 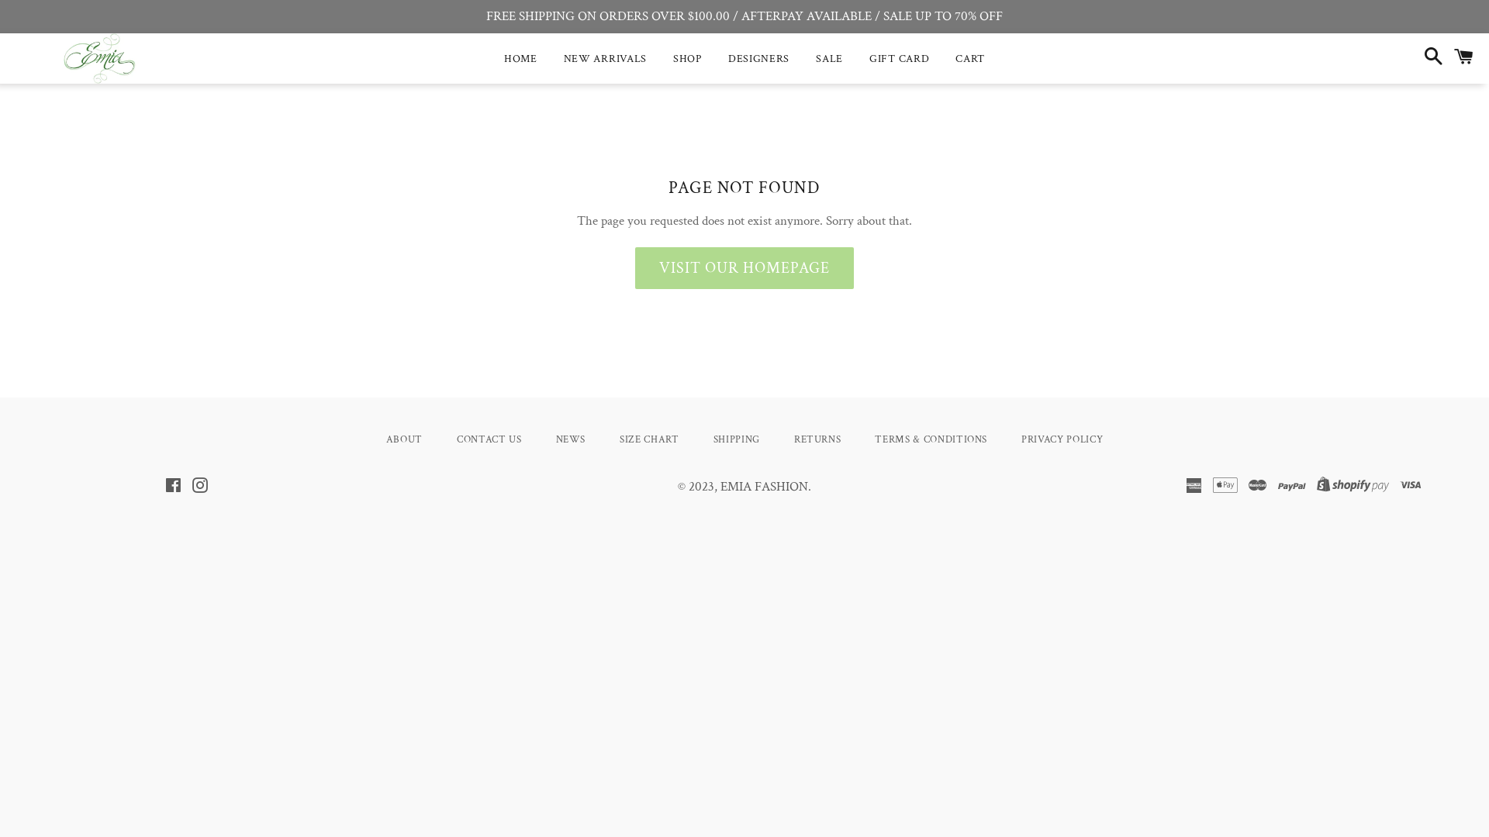 What do you see at coordinates (744, 268) in the screenshot?
I see `VISIT OUR HOMEPAGE` at bounding box center [744, 268].